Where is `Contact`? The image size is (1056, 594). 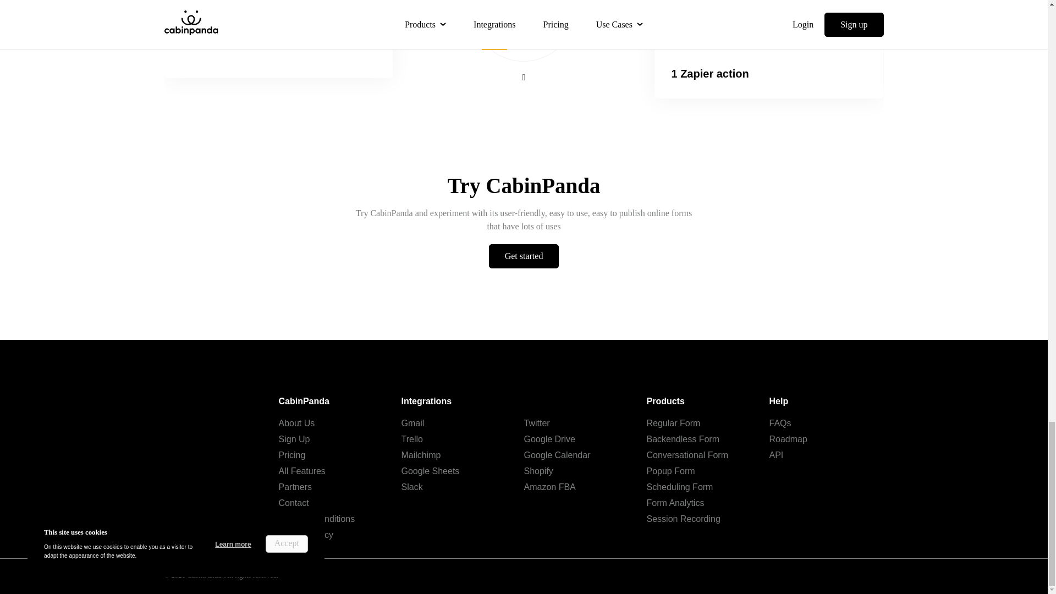
Contact is located at coordinates (293, 503).